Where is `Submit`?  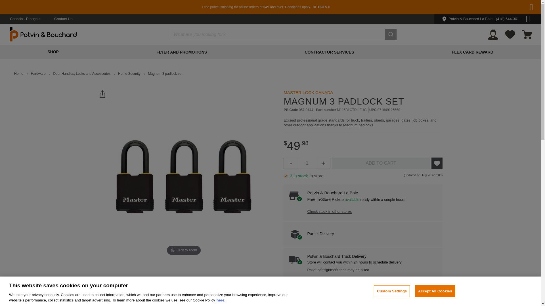 Submit is located at coordinates (391, 34).